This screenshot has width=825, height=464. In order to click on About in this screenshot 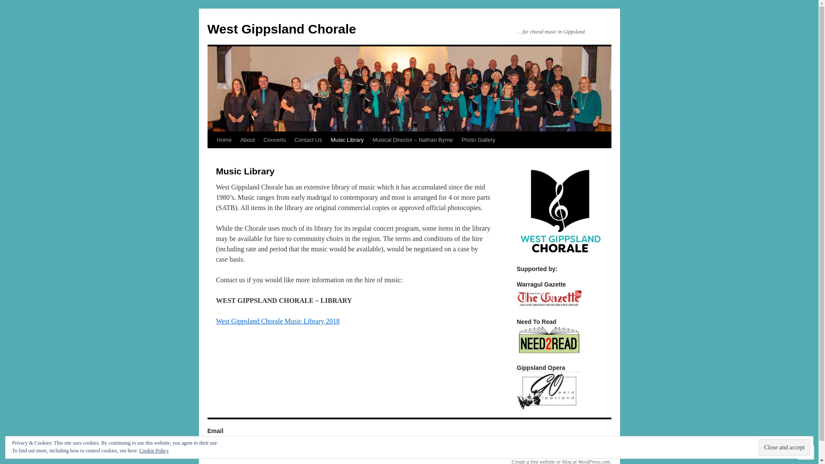, I will do `click(247, 140)`.